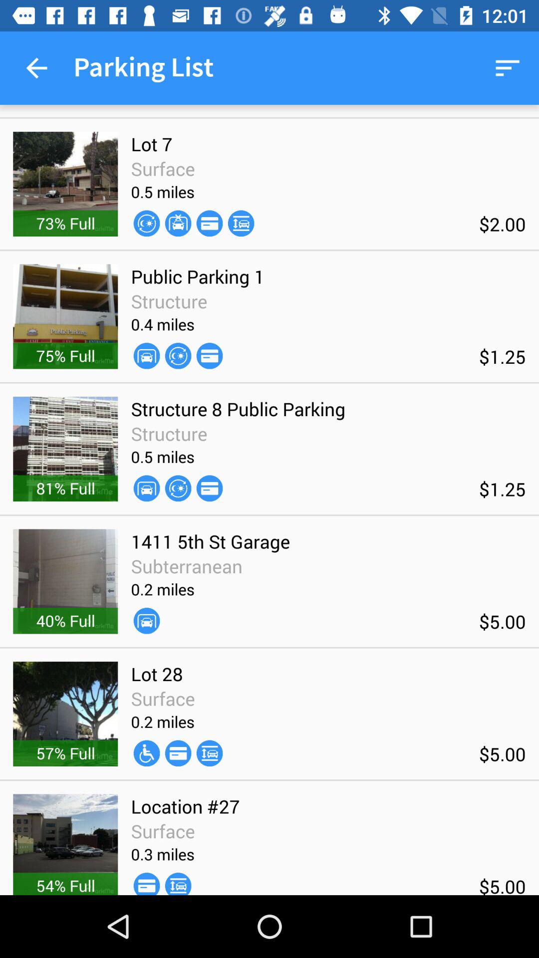  What do you see at coordinates (178, 883) in the screenshot?
I see `turn off the item below the 0.3 miles` at bounding box center [178, 883].